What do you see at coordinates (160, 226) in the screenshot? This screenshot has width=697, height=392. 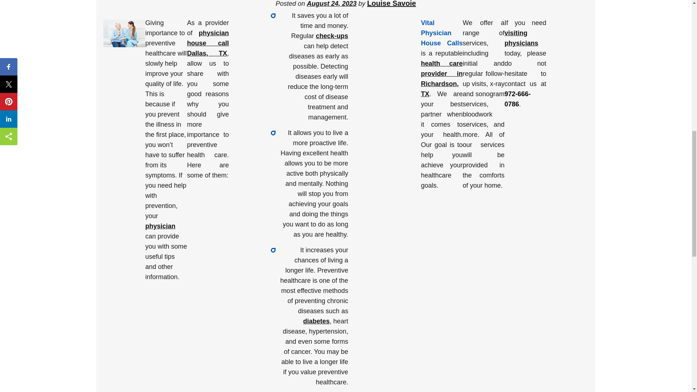 I see `physician` at bounding box center [160, 226].